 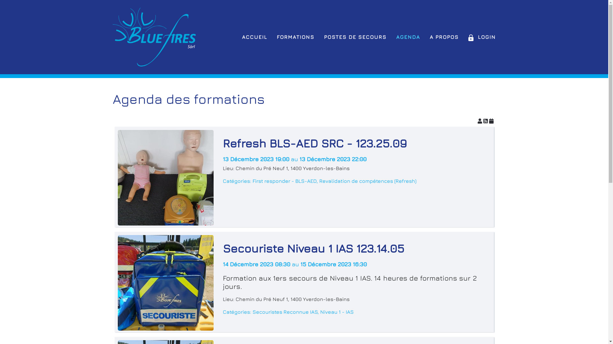 What do you see at coordinates (314, 248) in the screenshot?
I see `Secouriste Niveau 1 IAS 123.14.05` at bounding box center [314, 248].